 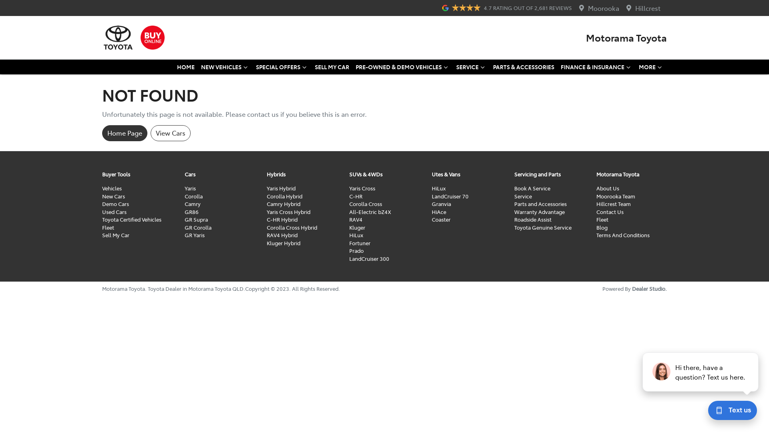 What do you see at coordinates (194, 196) in the screenshot?
I see `Corolla` at bounding box center [194, 196].